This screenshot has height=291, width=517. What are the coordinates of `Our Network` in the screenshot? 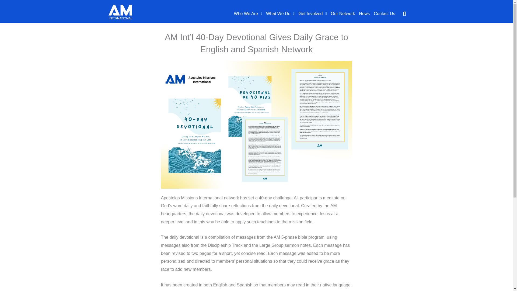 It's located at (343, 14).